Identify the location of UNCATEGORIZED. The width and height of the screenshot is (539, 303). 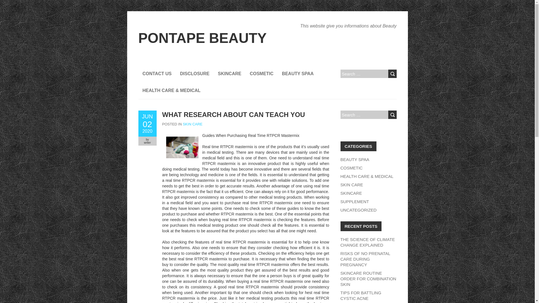
(358, 210).